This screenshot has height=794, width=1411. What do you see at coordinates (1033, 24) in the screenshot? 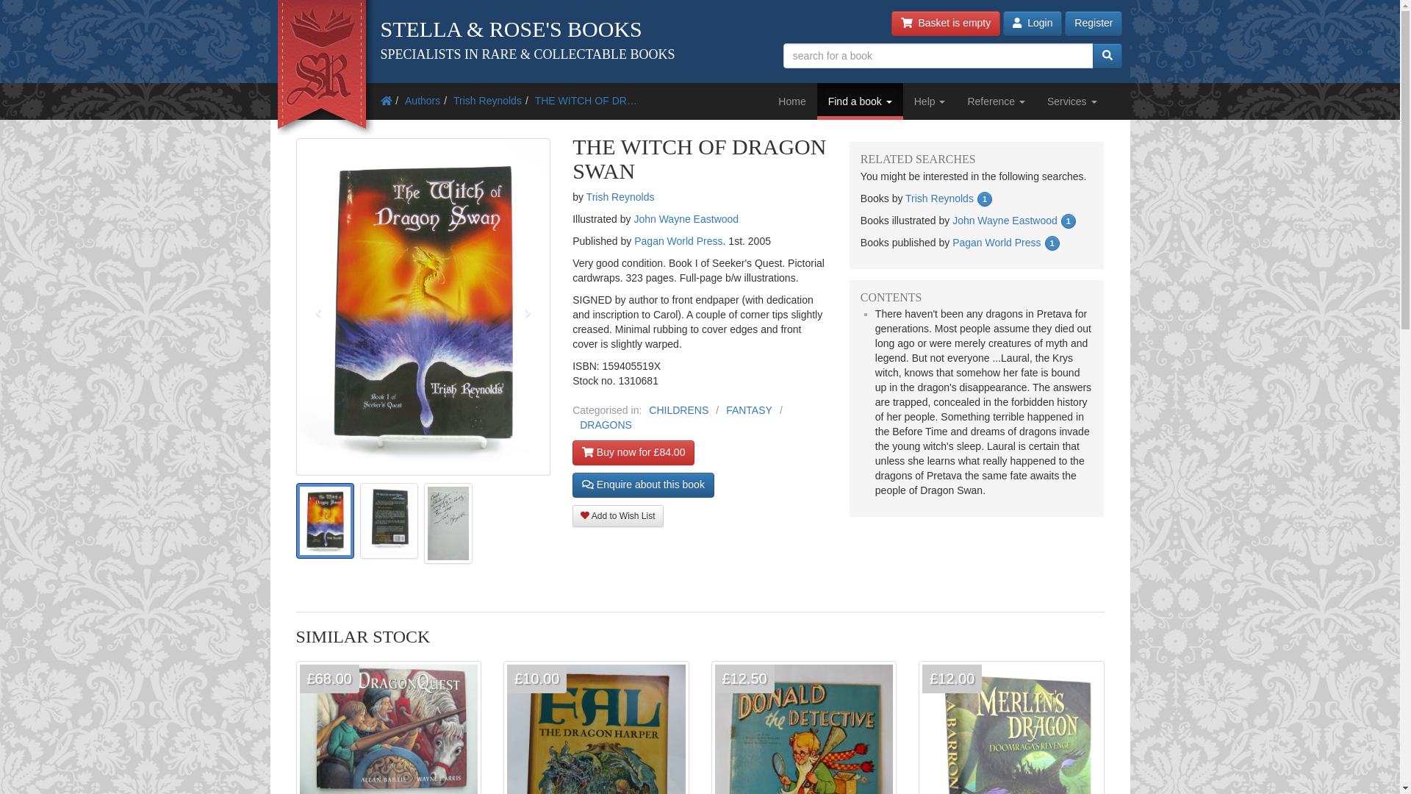
I see `  Login` at bounding box center [1033, 24].